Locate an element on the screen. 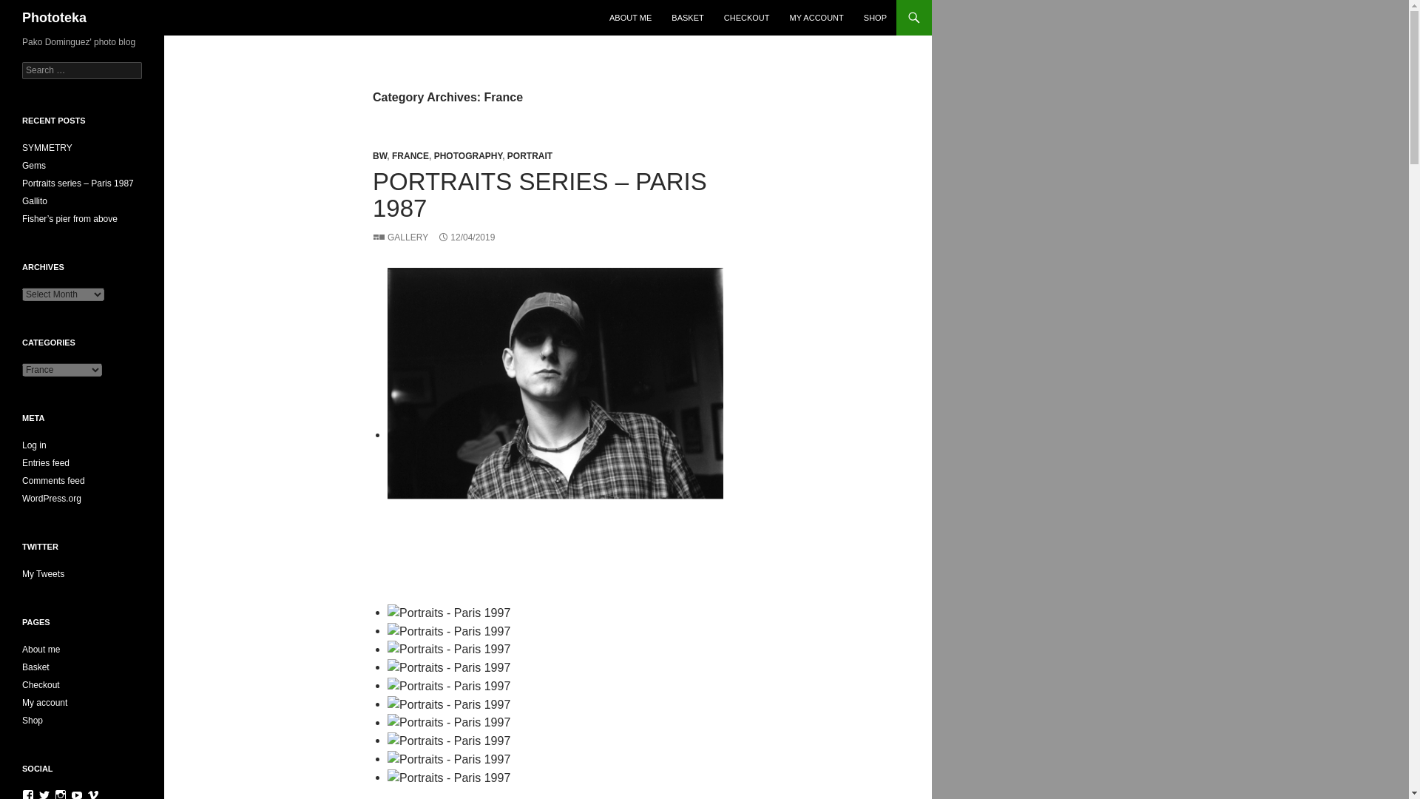 Image resolution: width=1420 pixels, height=799 pixels. BASKET is located at coordinates (688, 18).